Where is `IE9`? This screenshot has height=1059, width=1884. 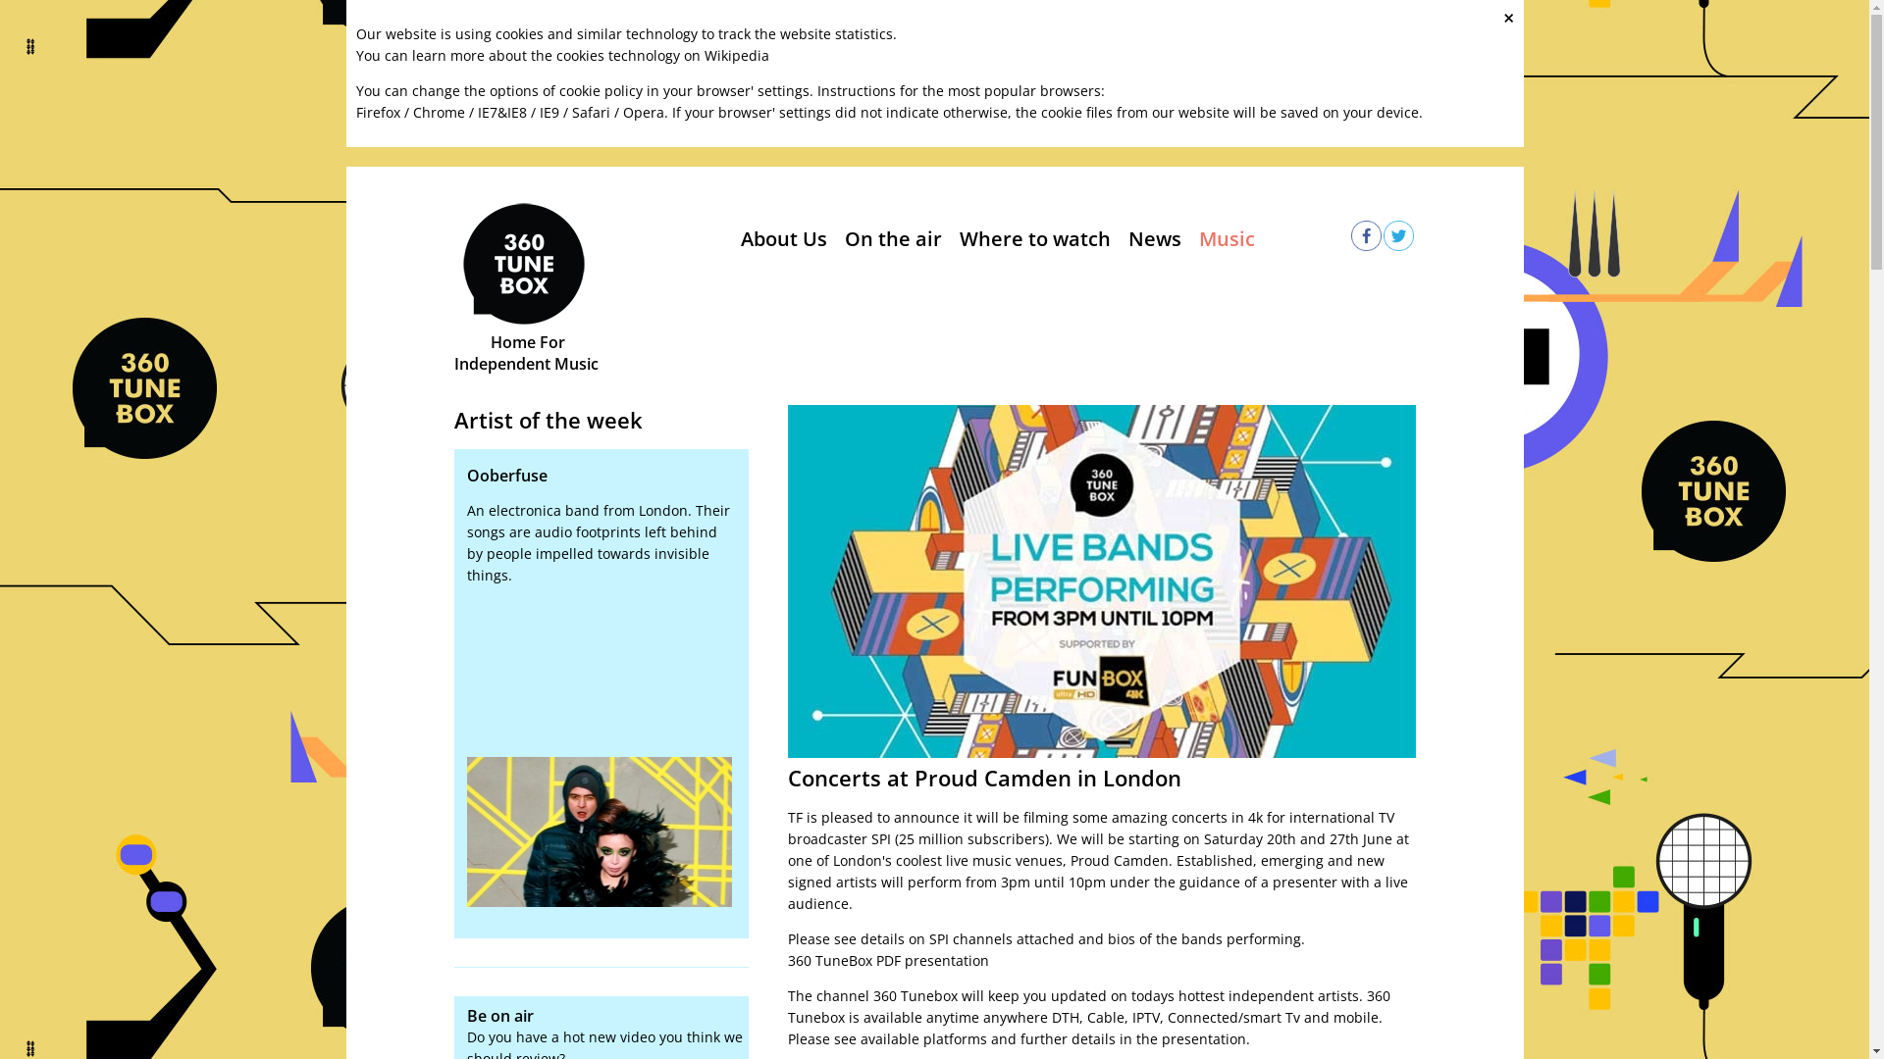 IE9 is located at coordinates (549, 112).